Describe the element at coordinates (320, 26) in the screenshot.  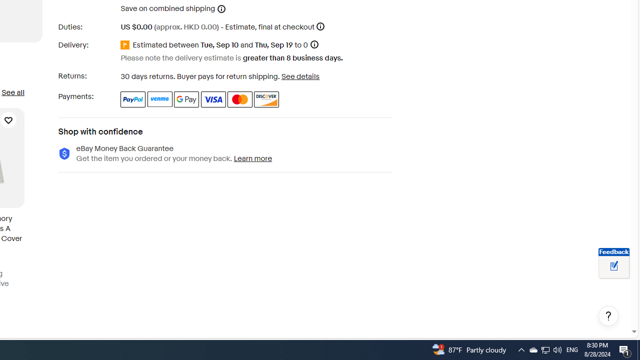
I see `More information` at that location.